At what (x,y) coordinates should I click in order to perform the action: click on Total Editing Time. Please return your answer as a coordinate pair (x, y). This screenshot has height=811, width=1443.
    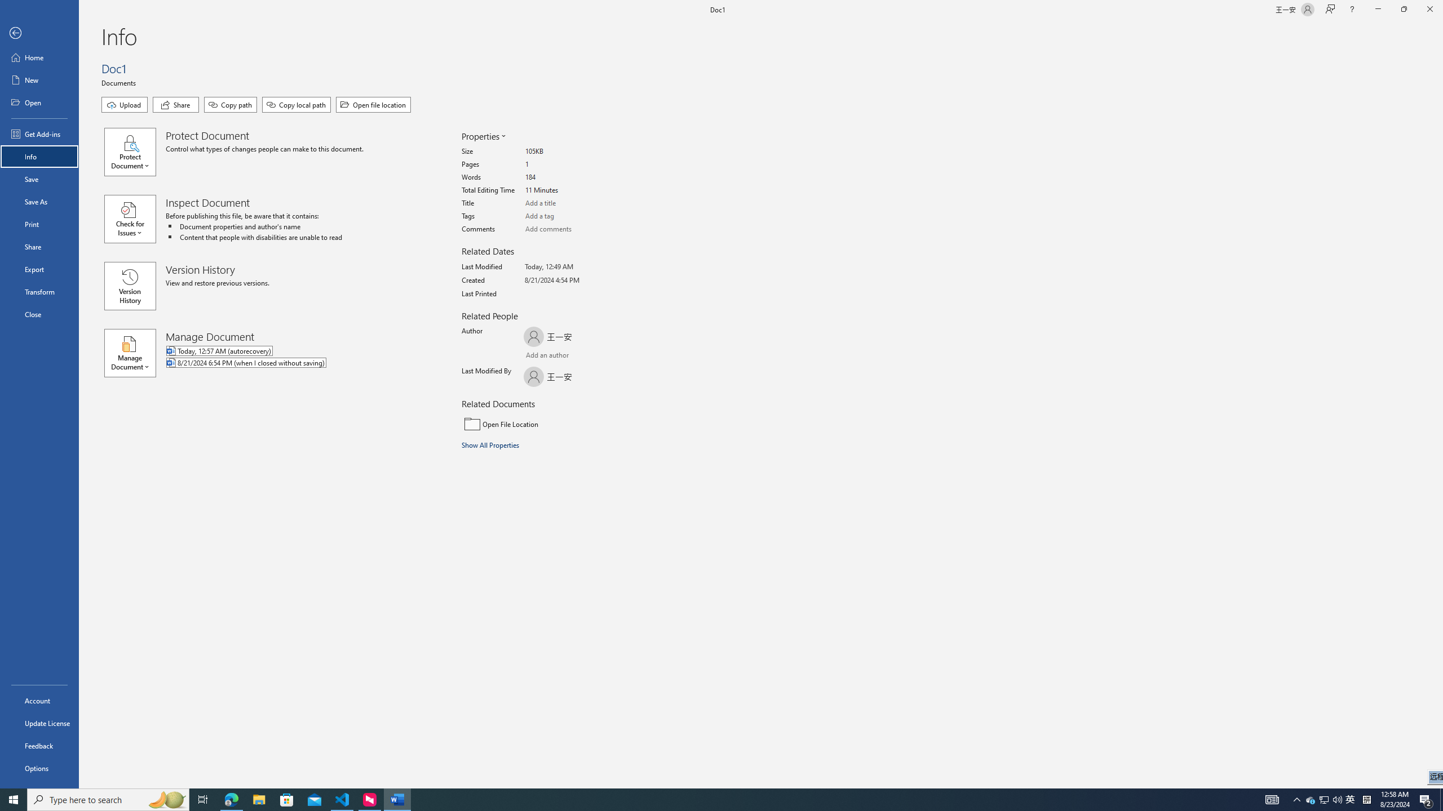
    Looking at the image, I should click on (568, 190).